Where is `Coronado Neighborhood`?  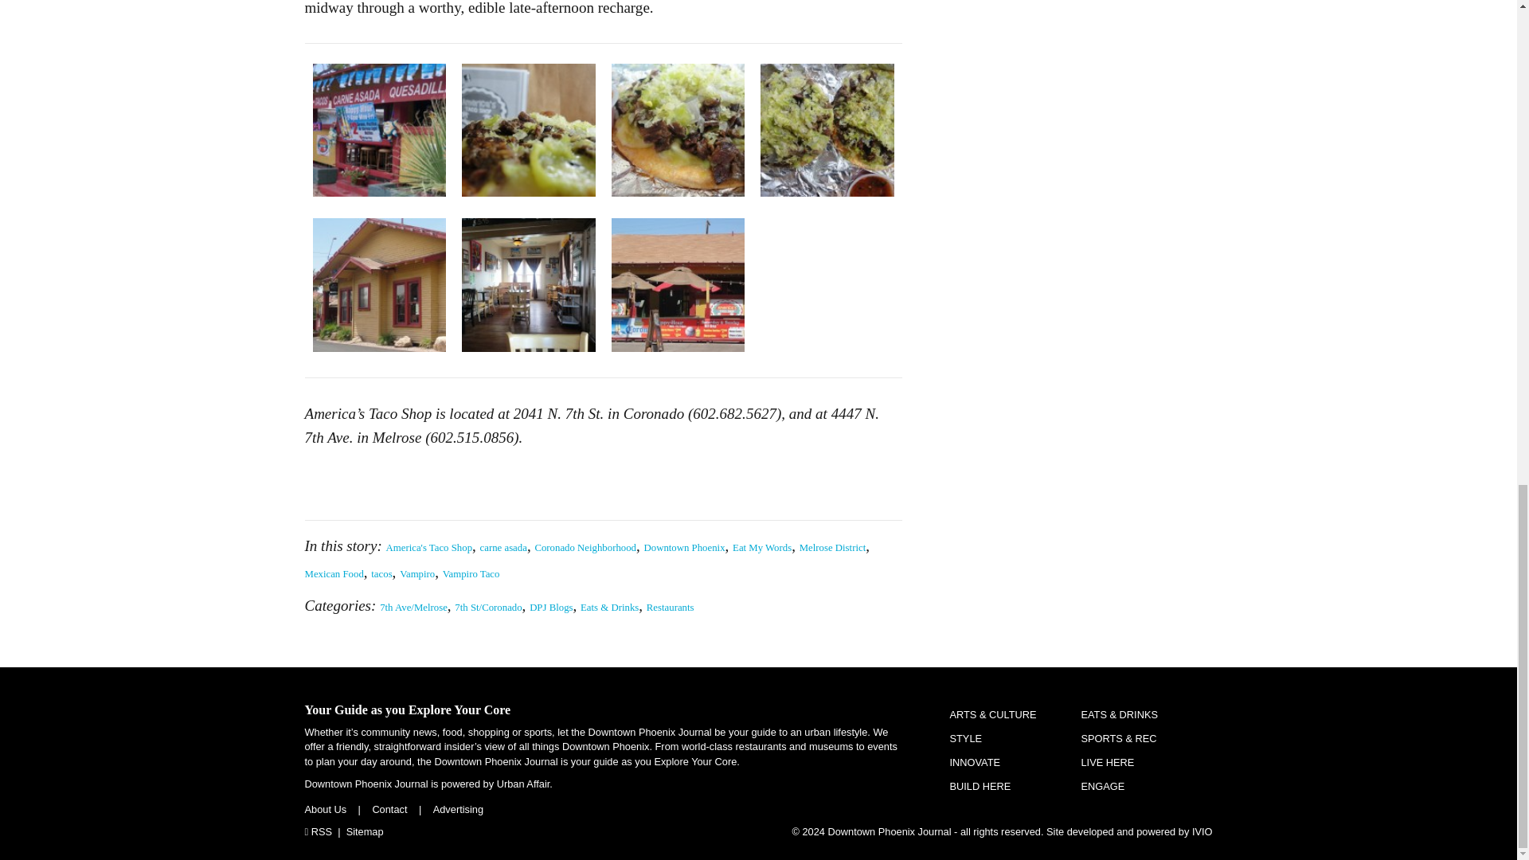 Coronado Neighborhood is located at coordinates (585, 548).